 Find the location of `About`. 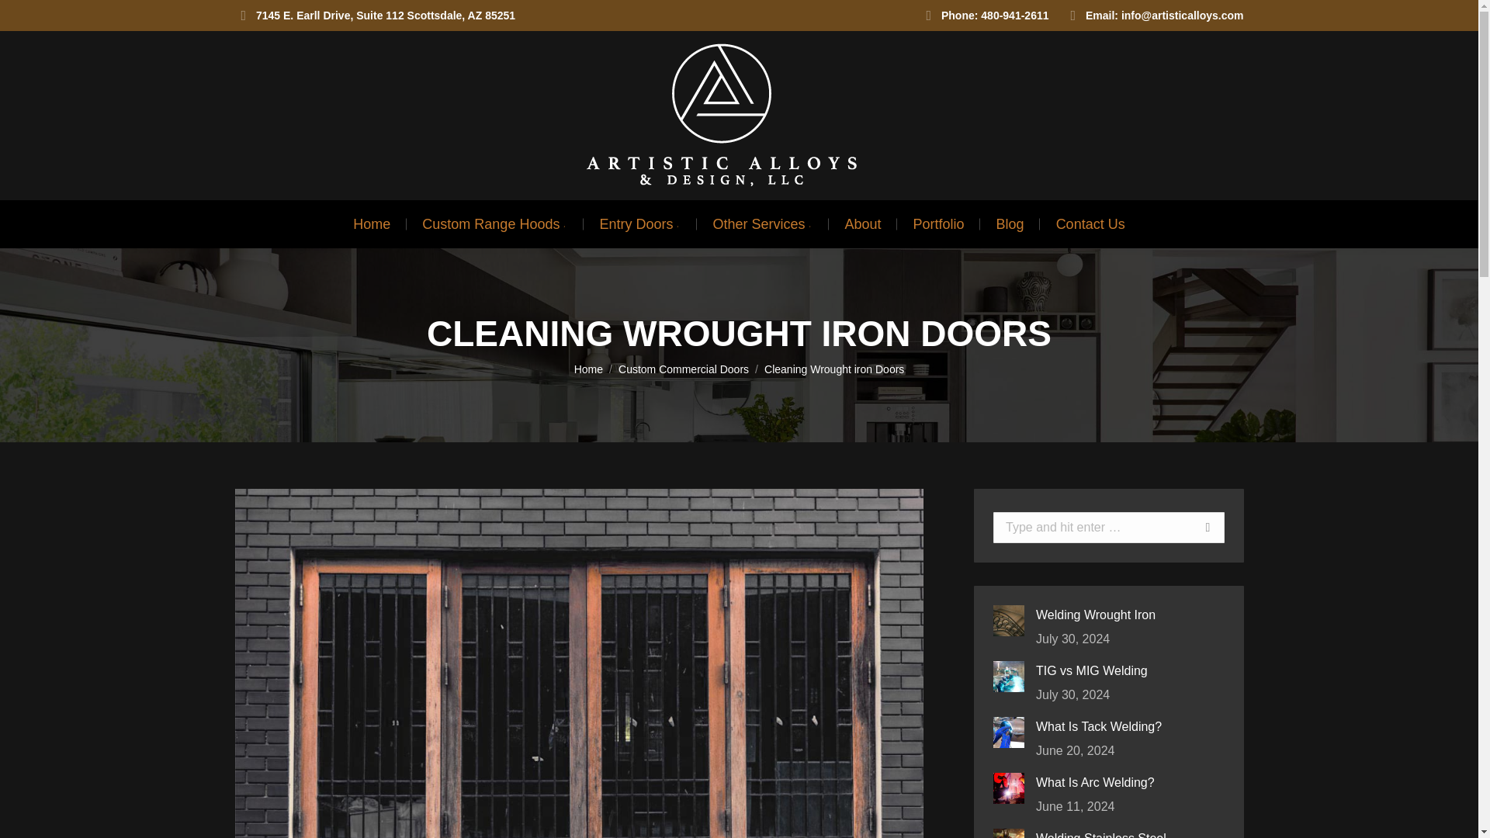

About is located at coordinates (862, 223).